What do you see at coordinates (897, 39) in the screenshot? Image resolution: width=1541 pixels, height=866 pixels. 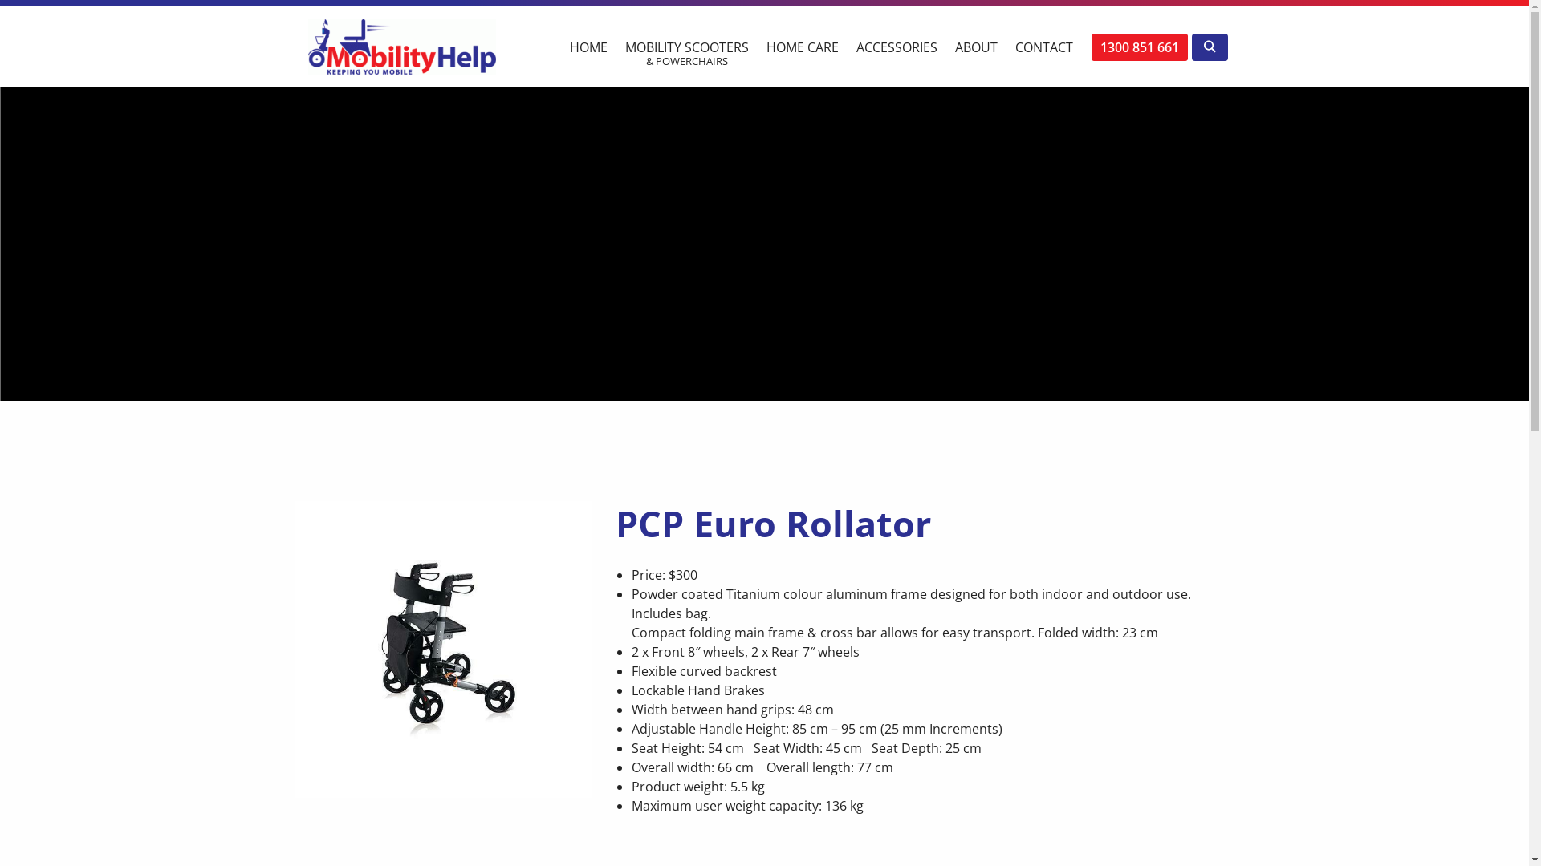 I see `ACCESSORIES` at bounding box center [897, 39].